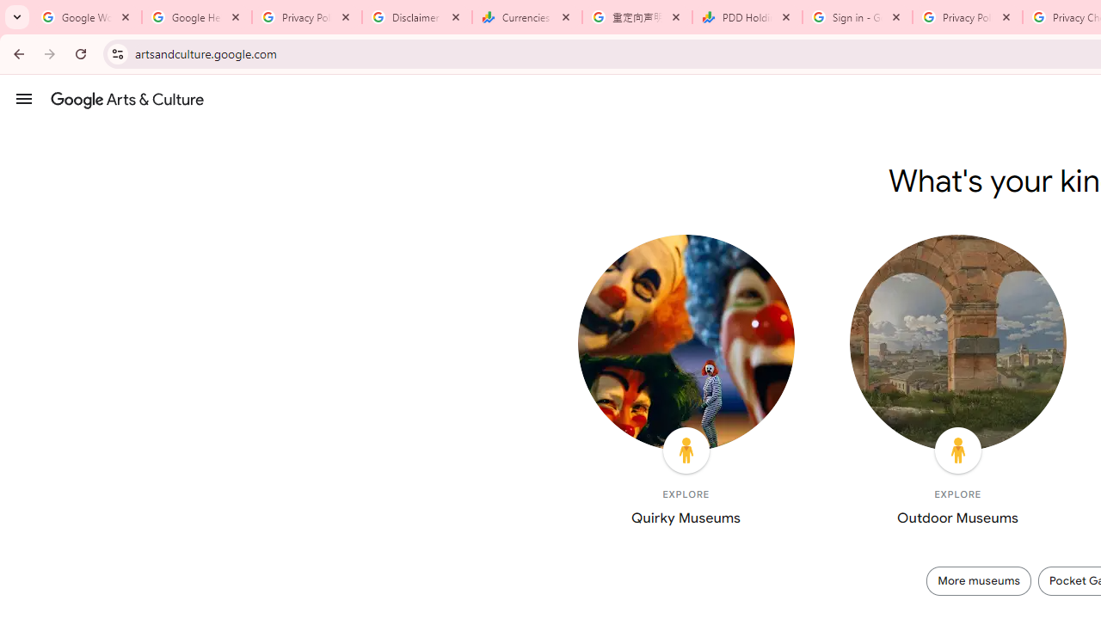 This screenshot has width=1101, height=619. I want to click on Google Workspace Admin Community, so click(87, 17).